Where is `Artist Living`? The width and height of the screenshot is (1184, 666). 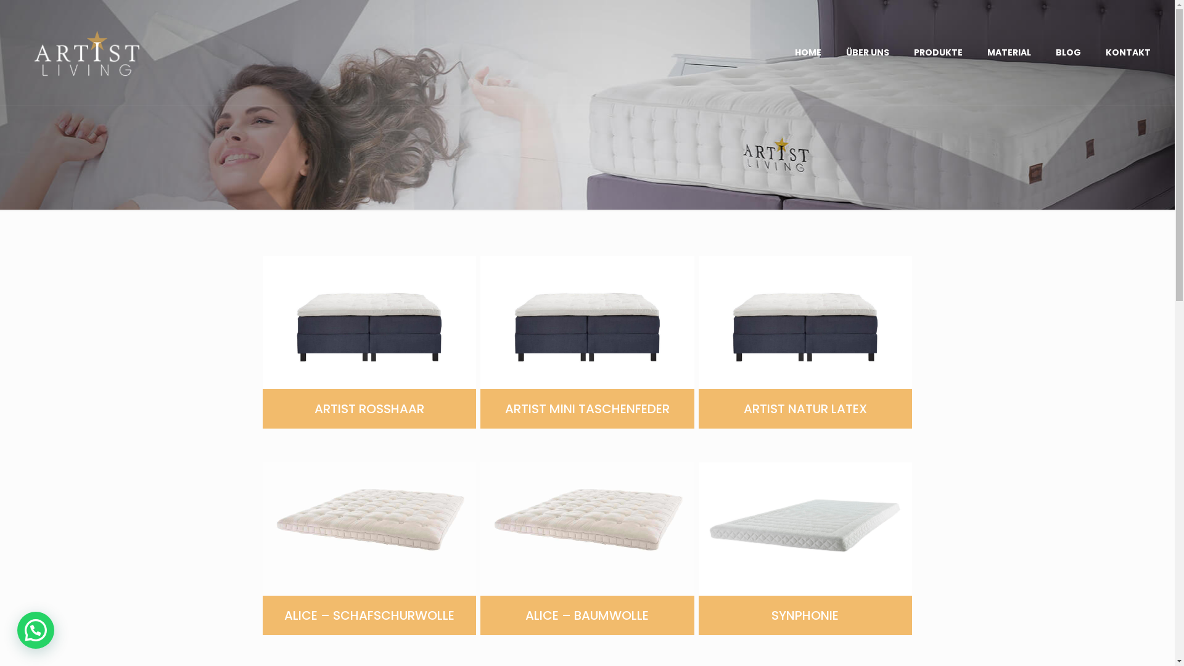
Artist Living is located at coordinates (85, 52).